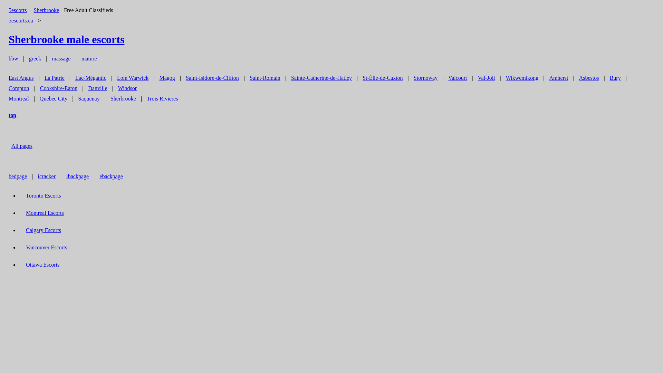 The height and width of the screenshot is (373, 663). Describe the element at coordinates (59, 88) in the screenshot. I see `Cookshire-Eaton` at that location.